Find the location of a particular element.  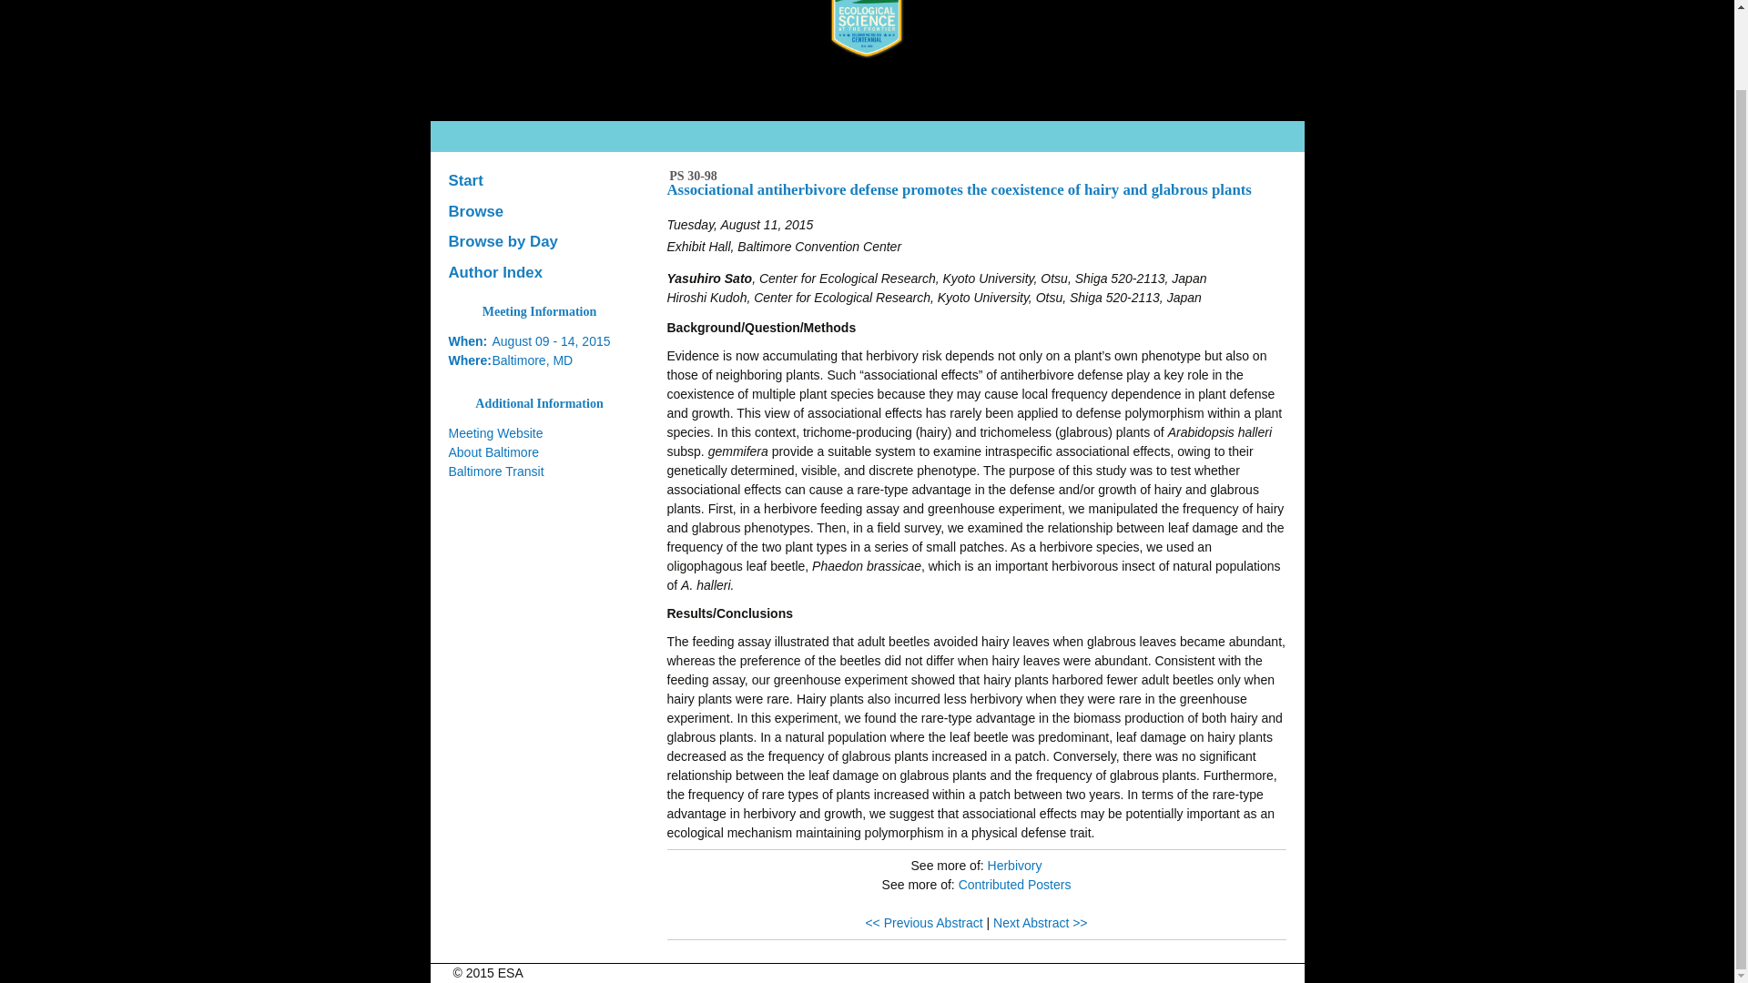

Herbivory is located at coordinates (1014, 865).